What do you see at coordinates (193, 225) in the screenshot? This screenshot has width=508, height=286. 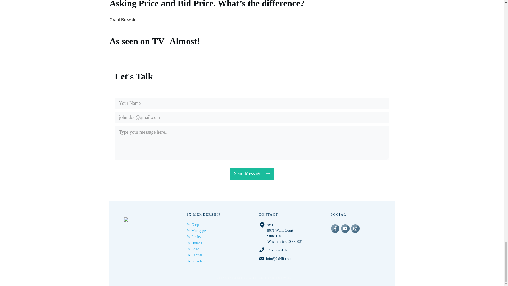 I see `9x Corp` at bounding box center [193, 225].